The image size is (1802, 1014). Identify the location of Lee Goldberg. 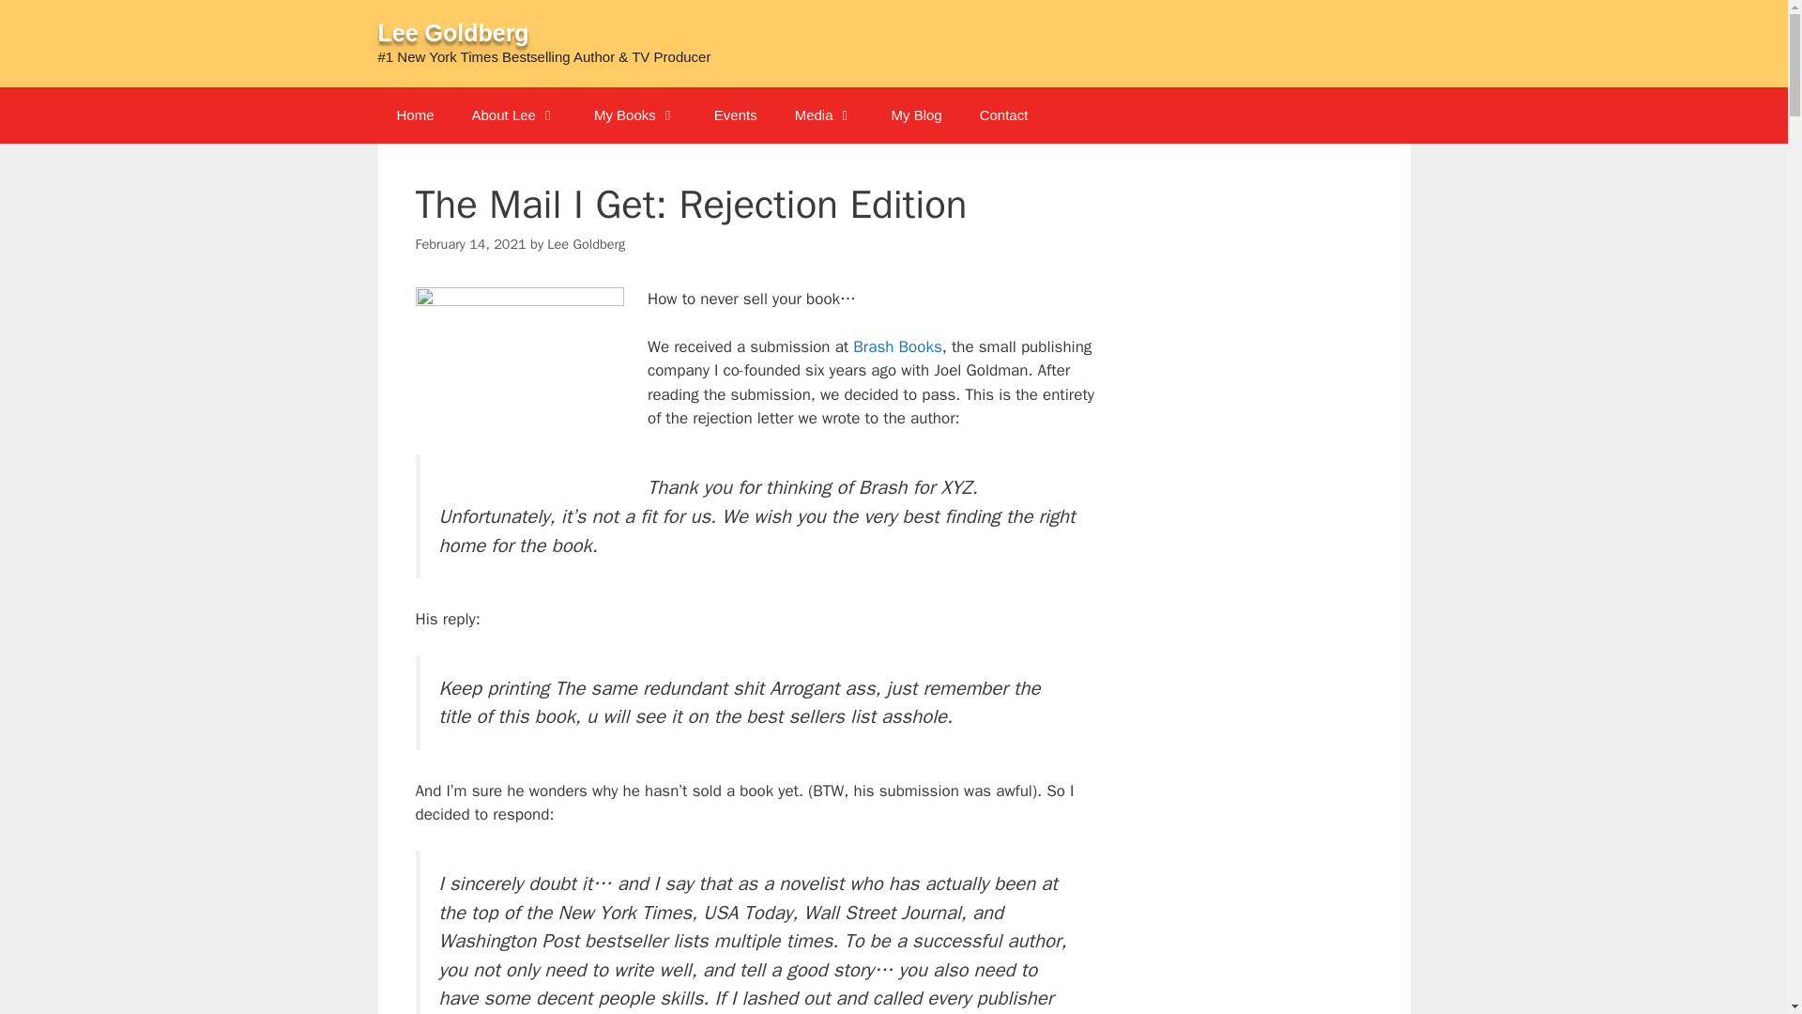
(452, 32).